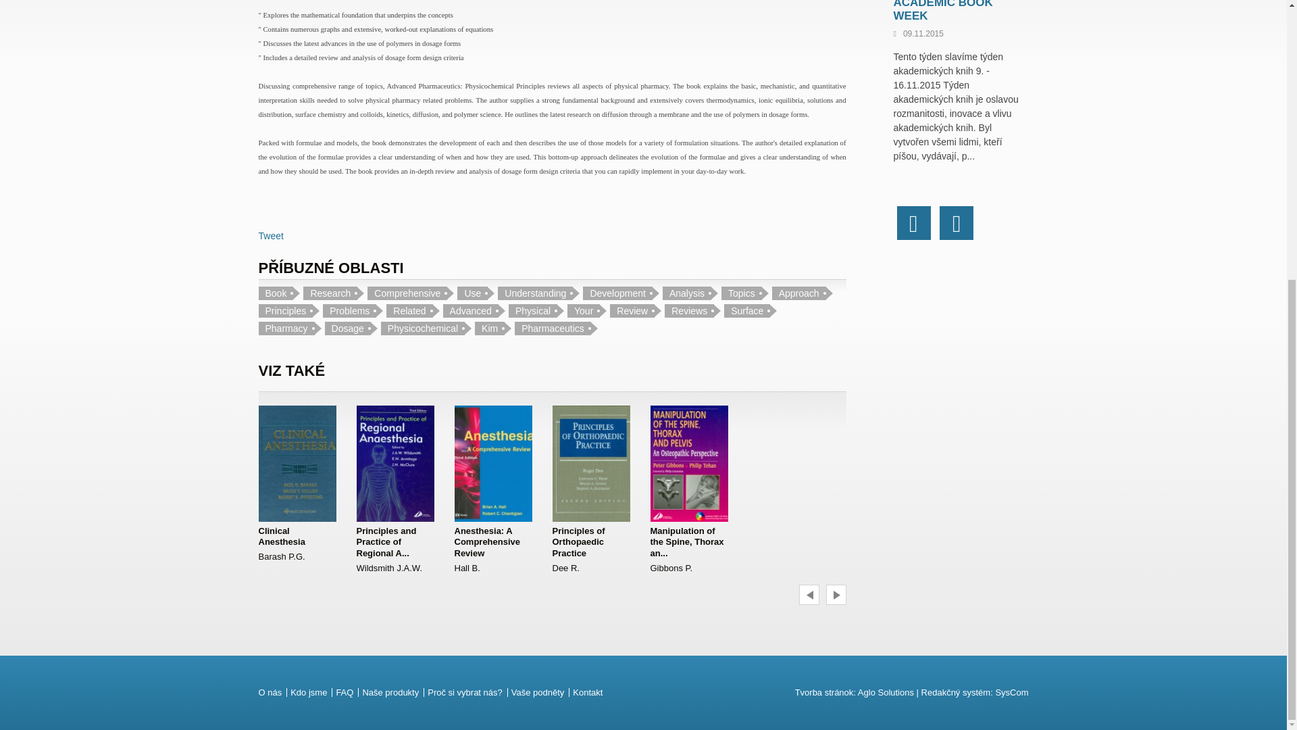  Describe the element at coordinates (914, 223) in the screenshot. I see `Facebook` at that location.